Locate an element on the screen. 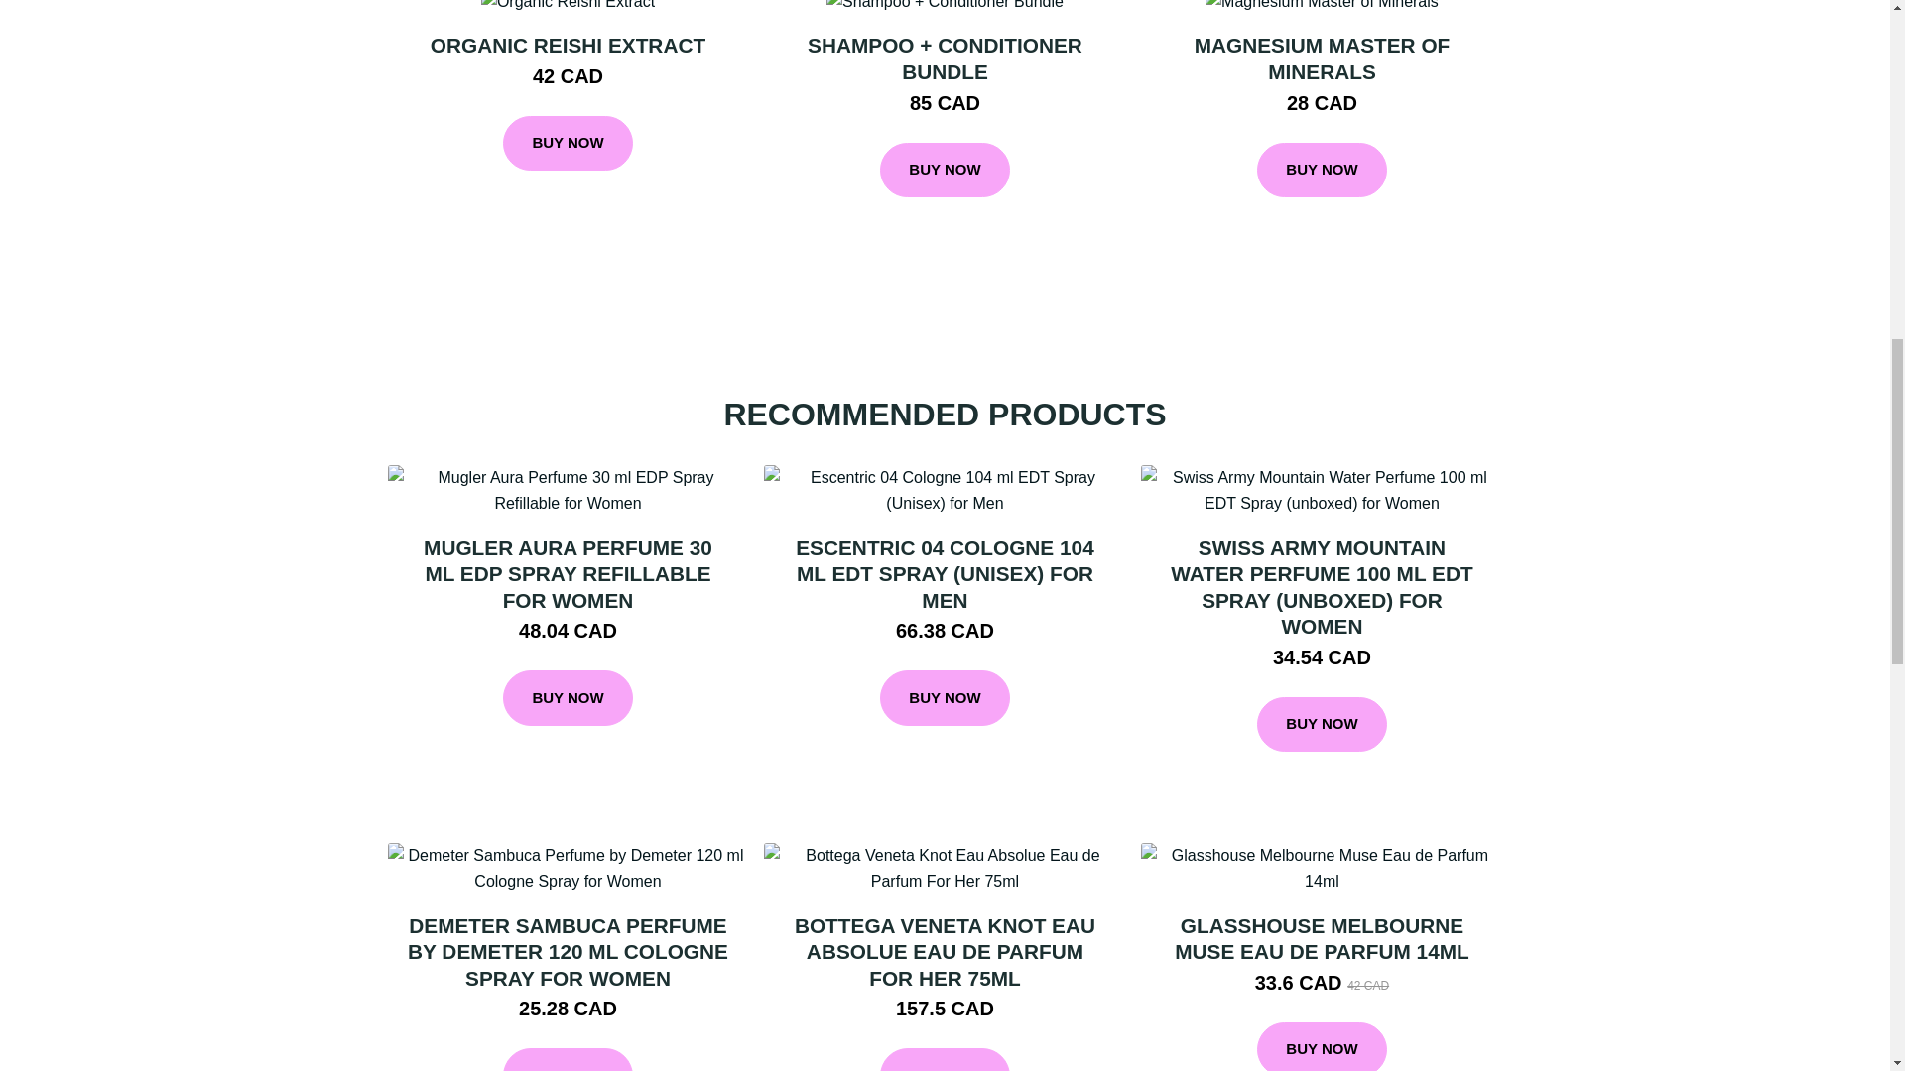 The width and height of the screenshot is (1905, 1071). ORGANIC REISHI EXTRACT is located at coordinates (568, 45).